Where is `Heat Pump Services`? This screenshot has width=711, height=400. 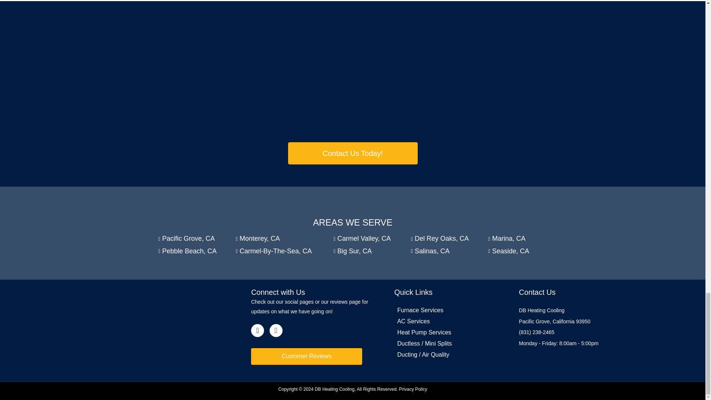 Heat Pump Services is located at coordinates (449, 333).